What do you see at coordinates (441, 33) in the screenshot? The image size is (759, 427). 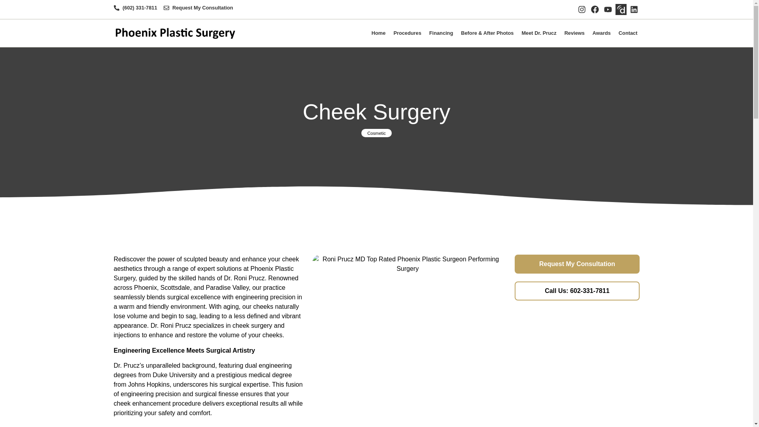 I see `Financing` at bounding box center [441, 33].